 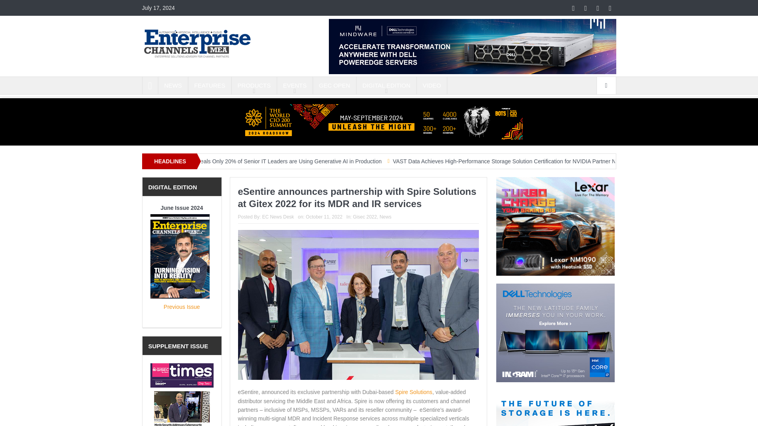 I want to click on EVENTS, so click(x=295, y=85).